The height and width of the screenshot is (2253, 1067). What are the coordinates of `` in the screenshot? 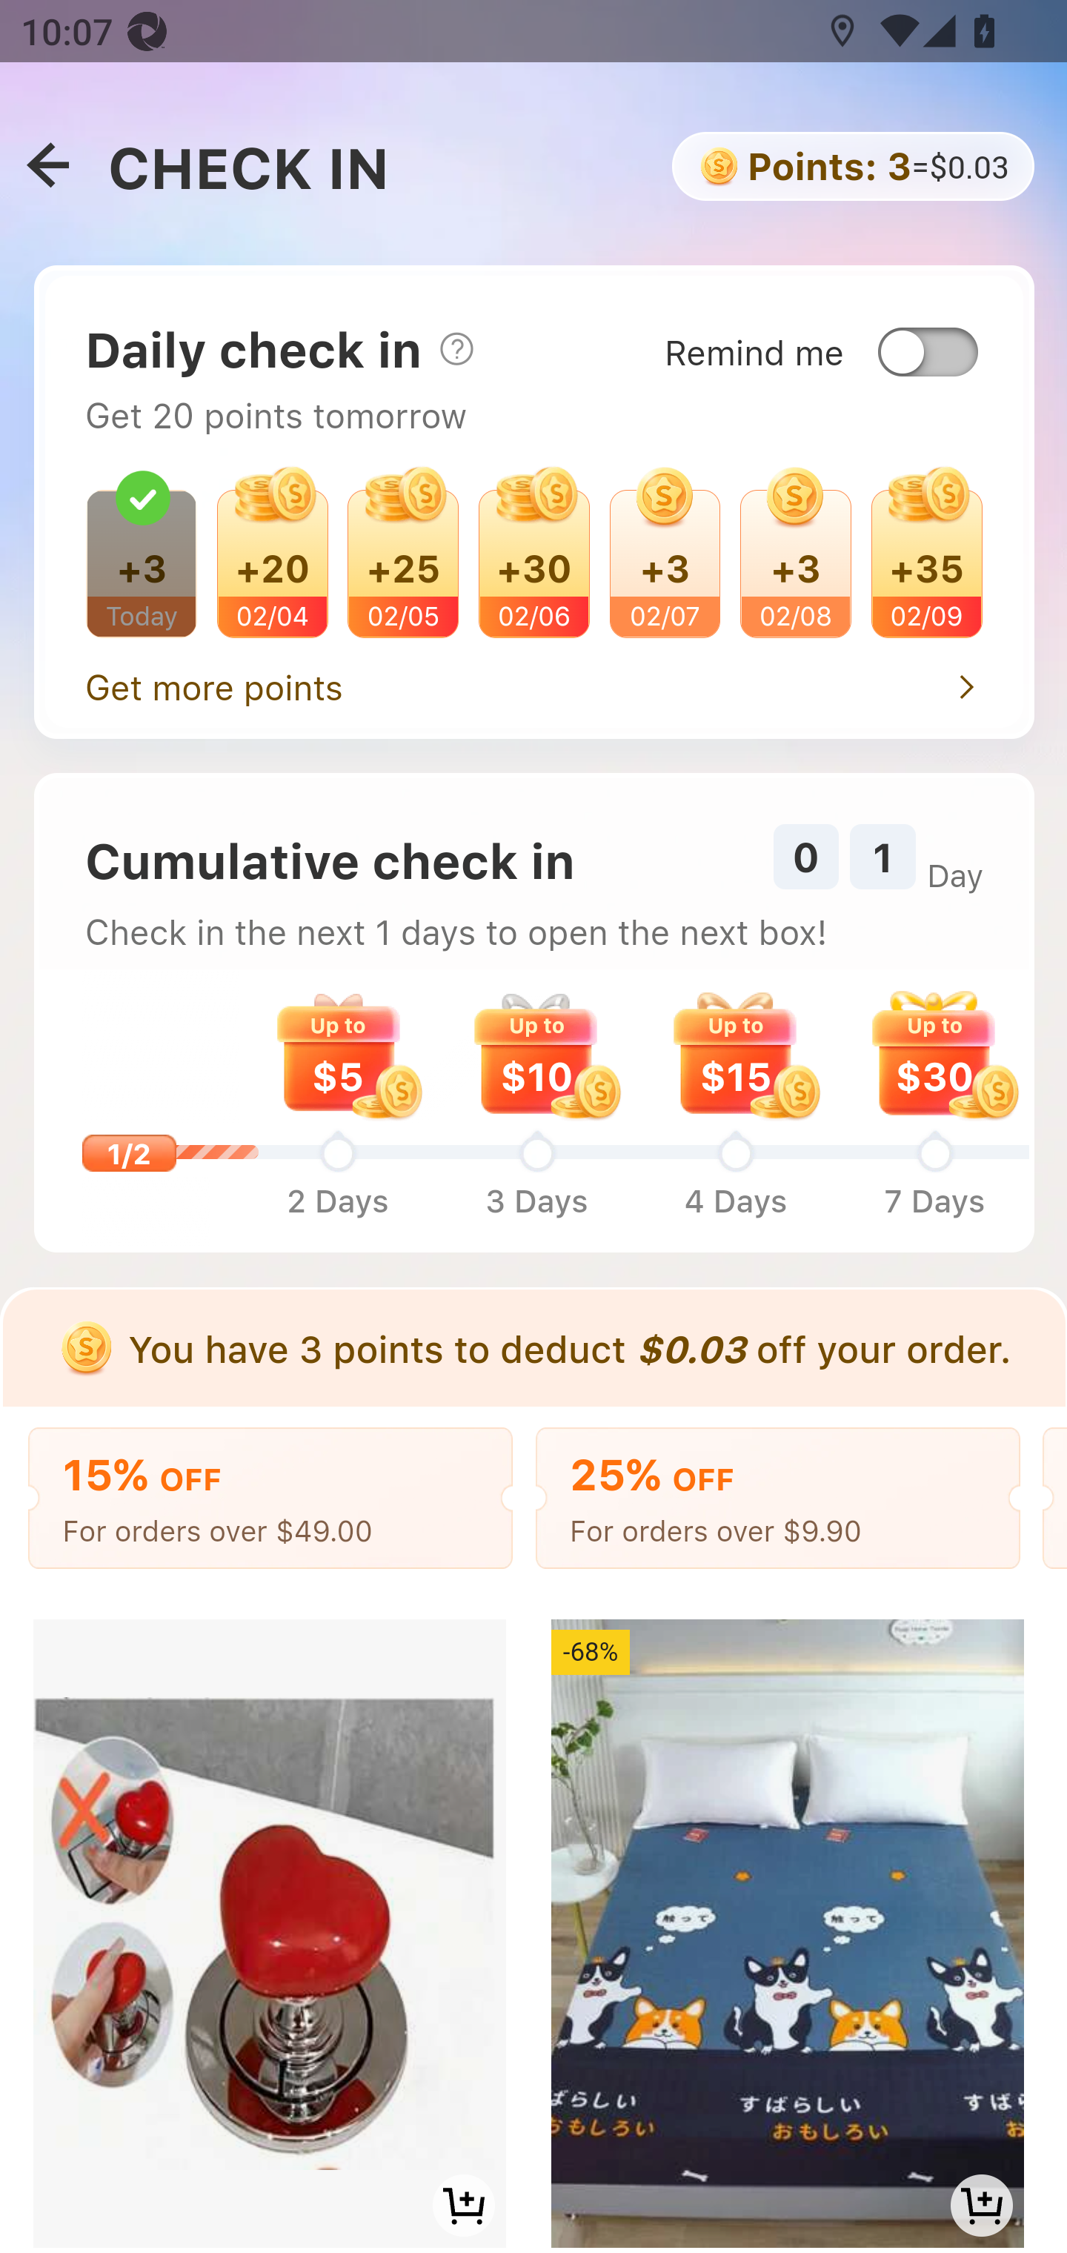 It's located at (456, 348).